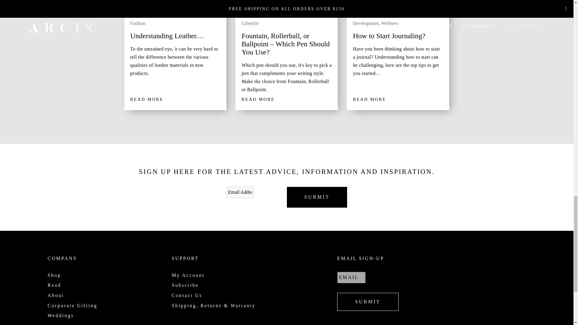 The height and width of the screenshot is (325, 578). What do you see at coordinates (61, 315) in the screenshot?
I see `Weddings` at bounding box center [61, 315].